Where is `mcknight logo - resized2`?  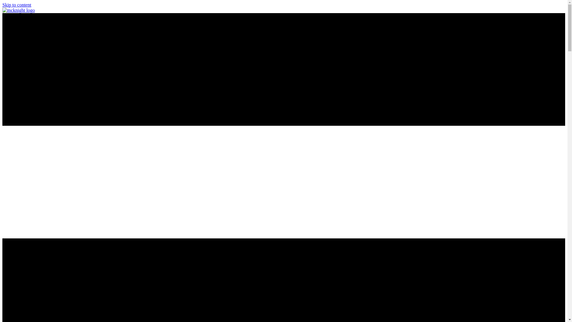
mcknight logo - resized2 is located at coordinates (18, 10).